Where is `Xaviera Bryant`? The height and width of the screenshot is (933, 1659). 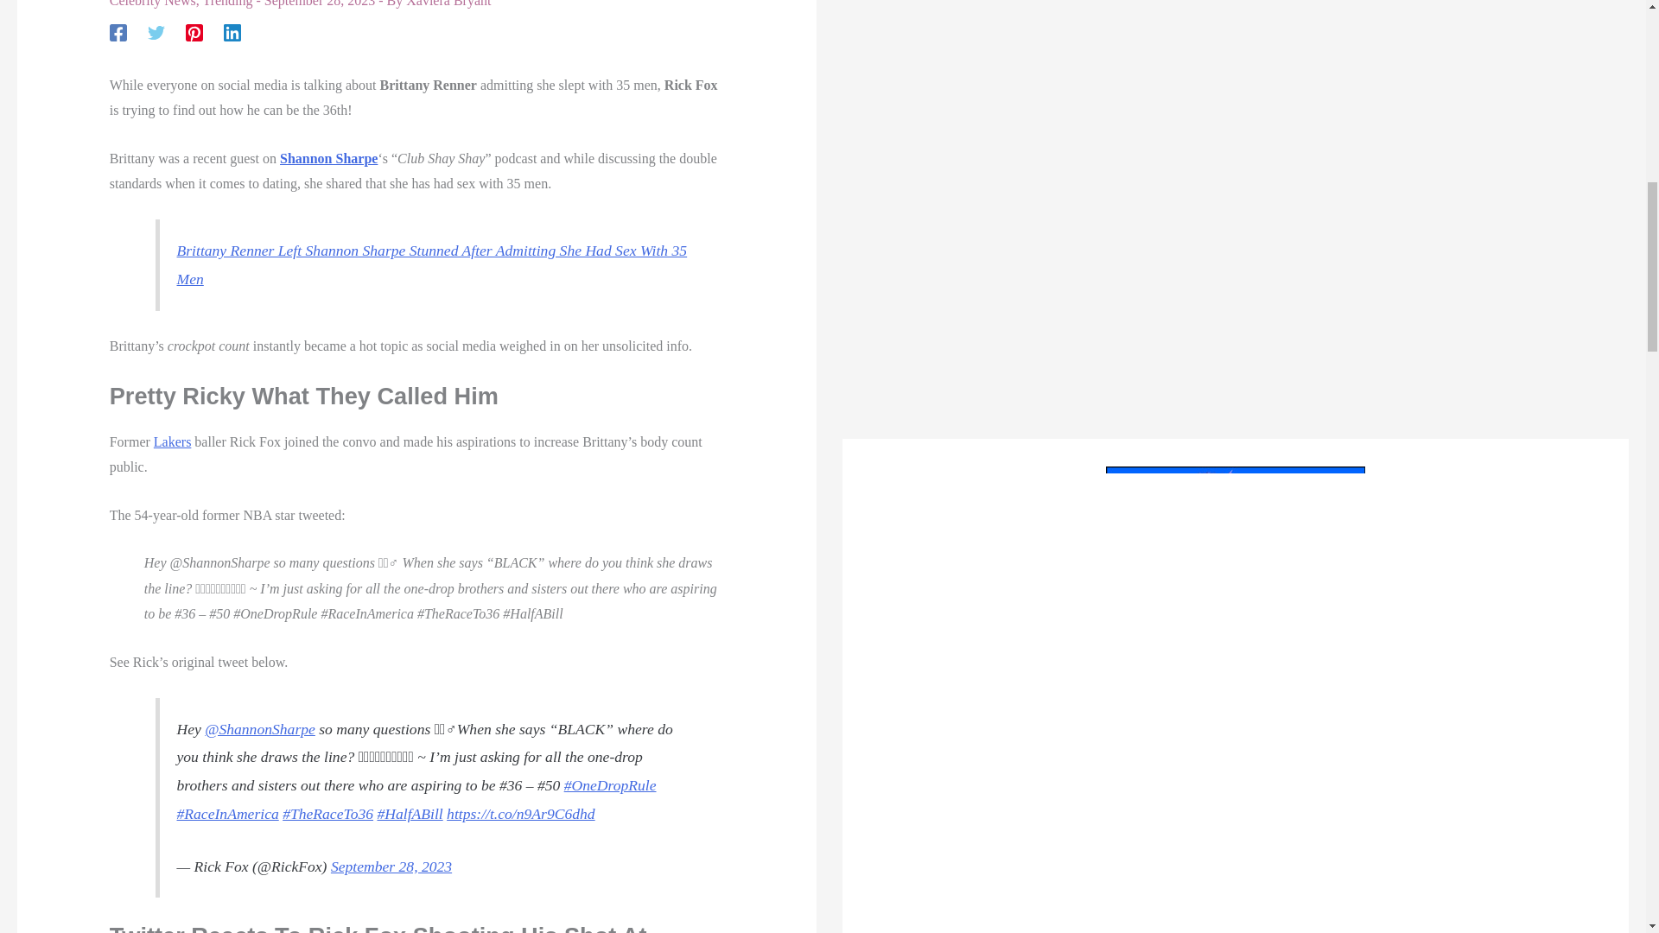 Xaviera Bryant is located at coordinates (448, 3).